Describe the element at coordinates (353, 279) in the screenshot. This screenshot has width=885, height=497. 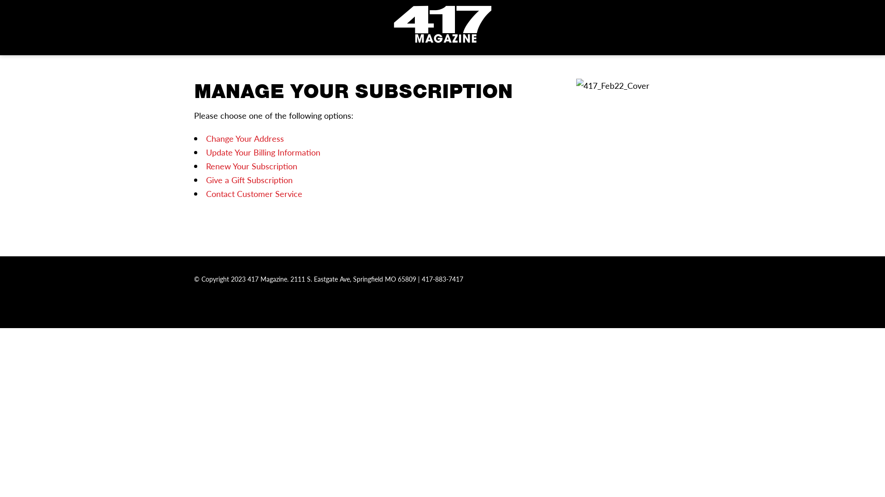
I see `2111 S. Eastgate Ave, Springfield MO 65809` at that location.